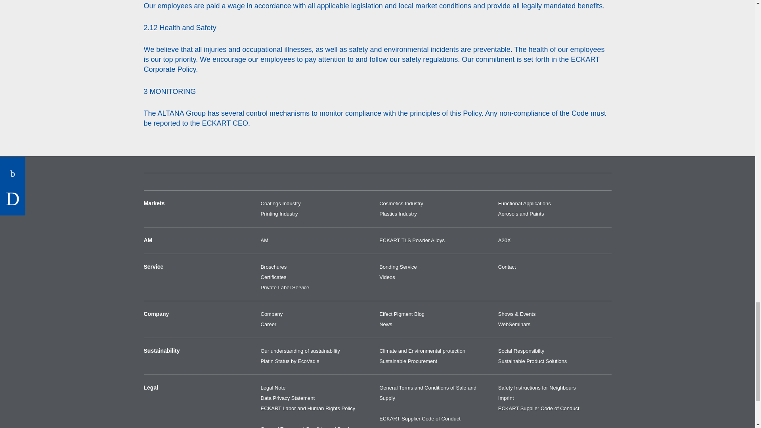  What do you see at coordinates (436, 277) in the screenshot?
I see `Videos` at bounding box center [436, 277].